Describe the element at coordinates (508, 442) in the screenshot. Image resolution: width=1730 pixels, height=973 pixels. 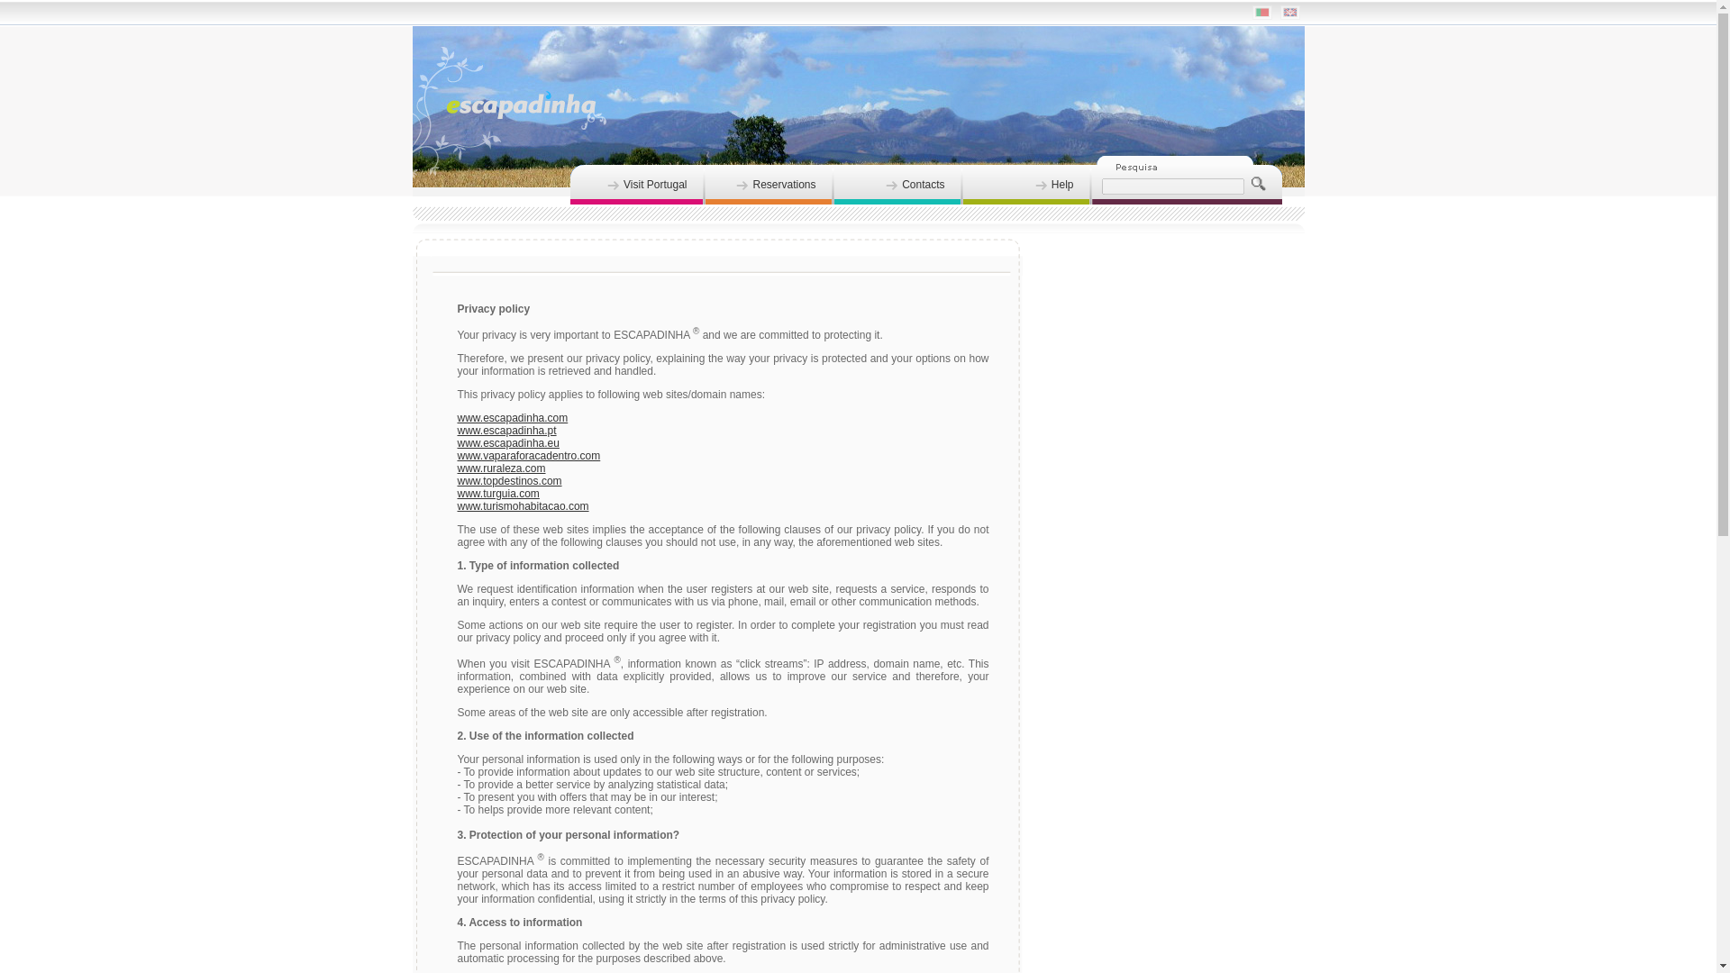
I see `www.escapadinha.eu` at that location.